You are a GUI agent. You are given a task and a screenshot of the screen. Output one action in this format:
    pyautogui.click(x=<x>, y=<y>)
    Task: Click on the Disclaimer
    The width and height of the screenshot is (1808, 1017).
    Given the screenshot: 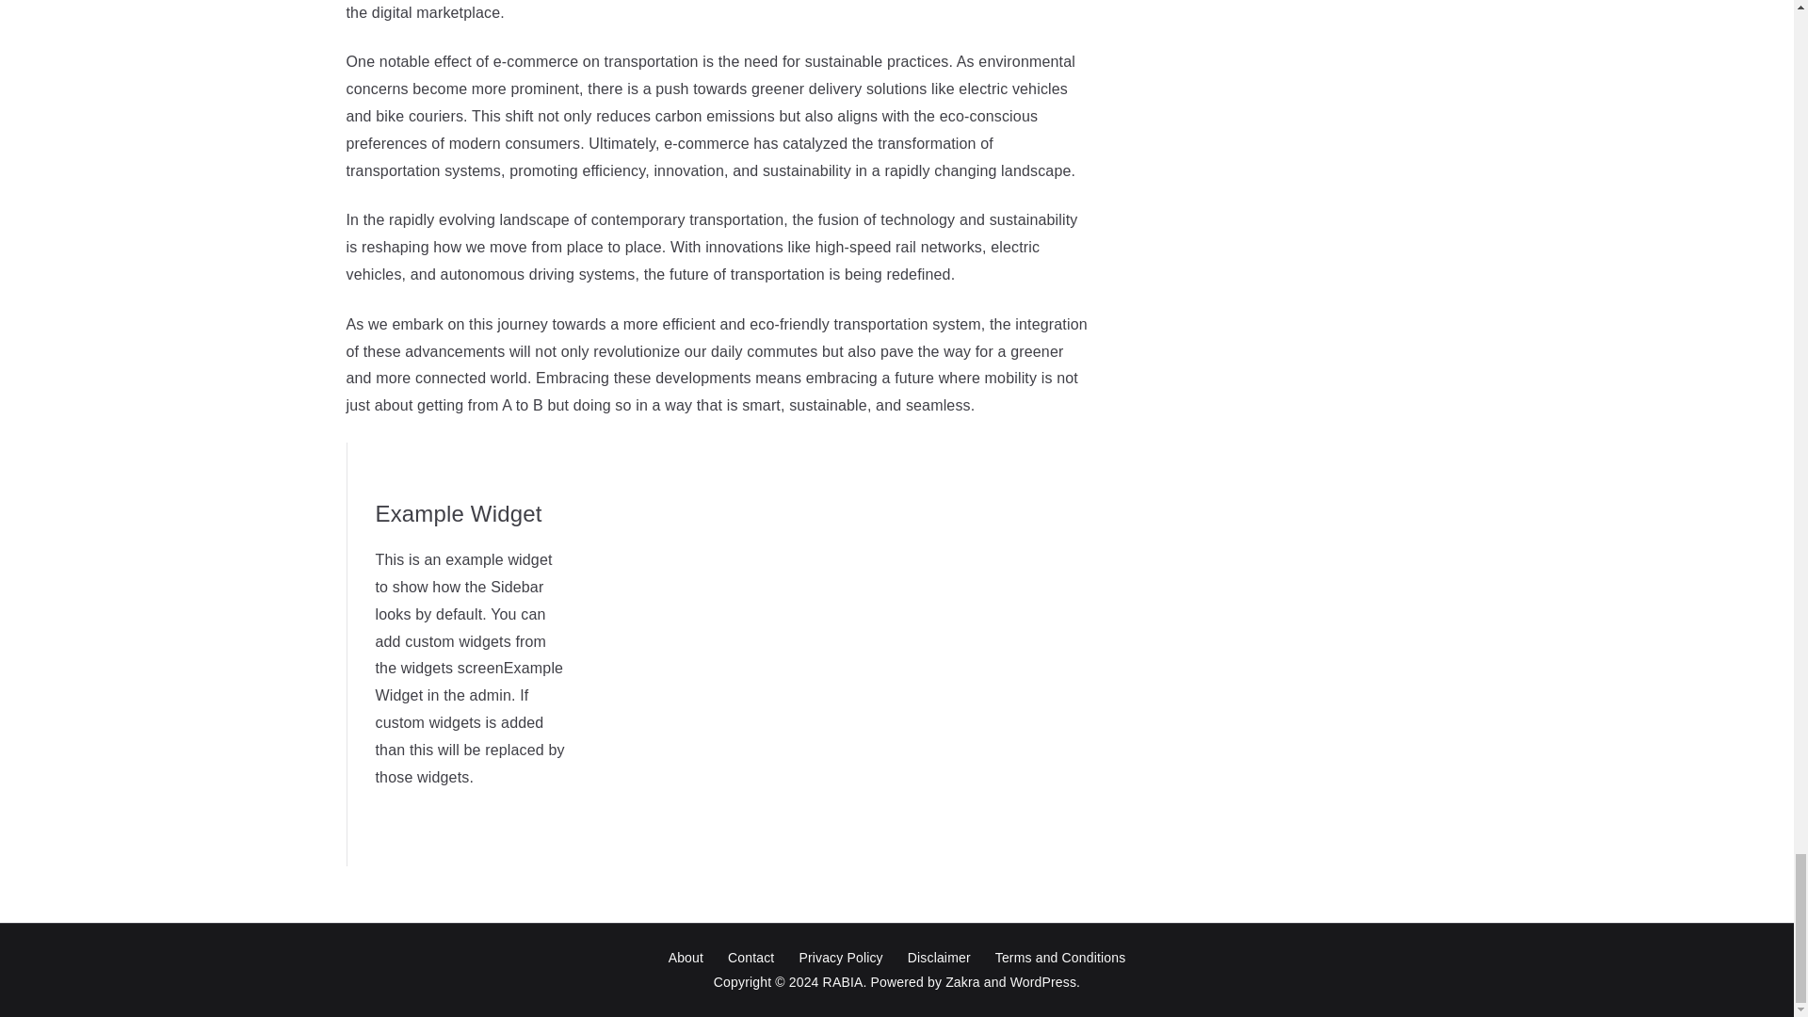 What is the action you would take?
    pyautogui.click(x=939, y=959)
    